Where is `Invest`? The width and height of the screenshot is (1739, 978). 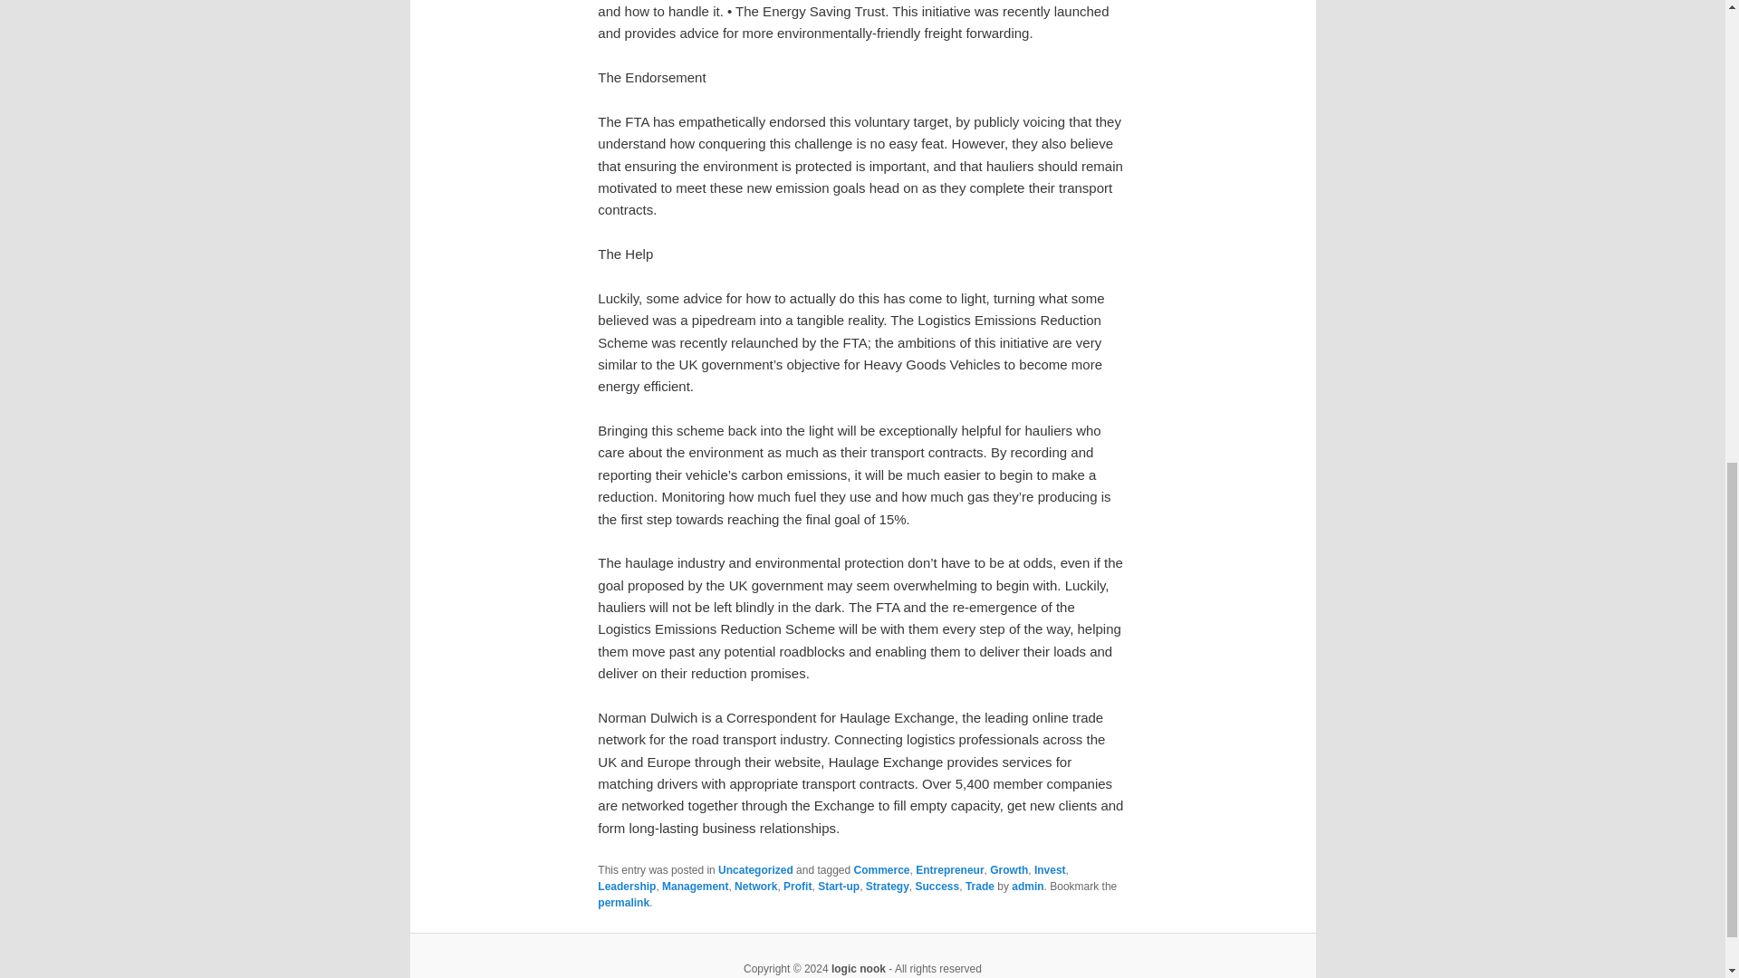 Invest is located at coordinates (1050, 869).